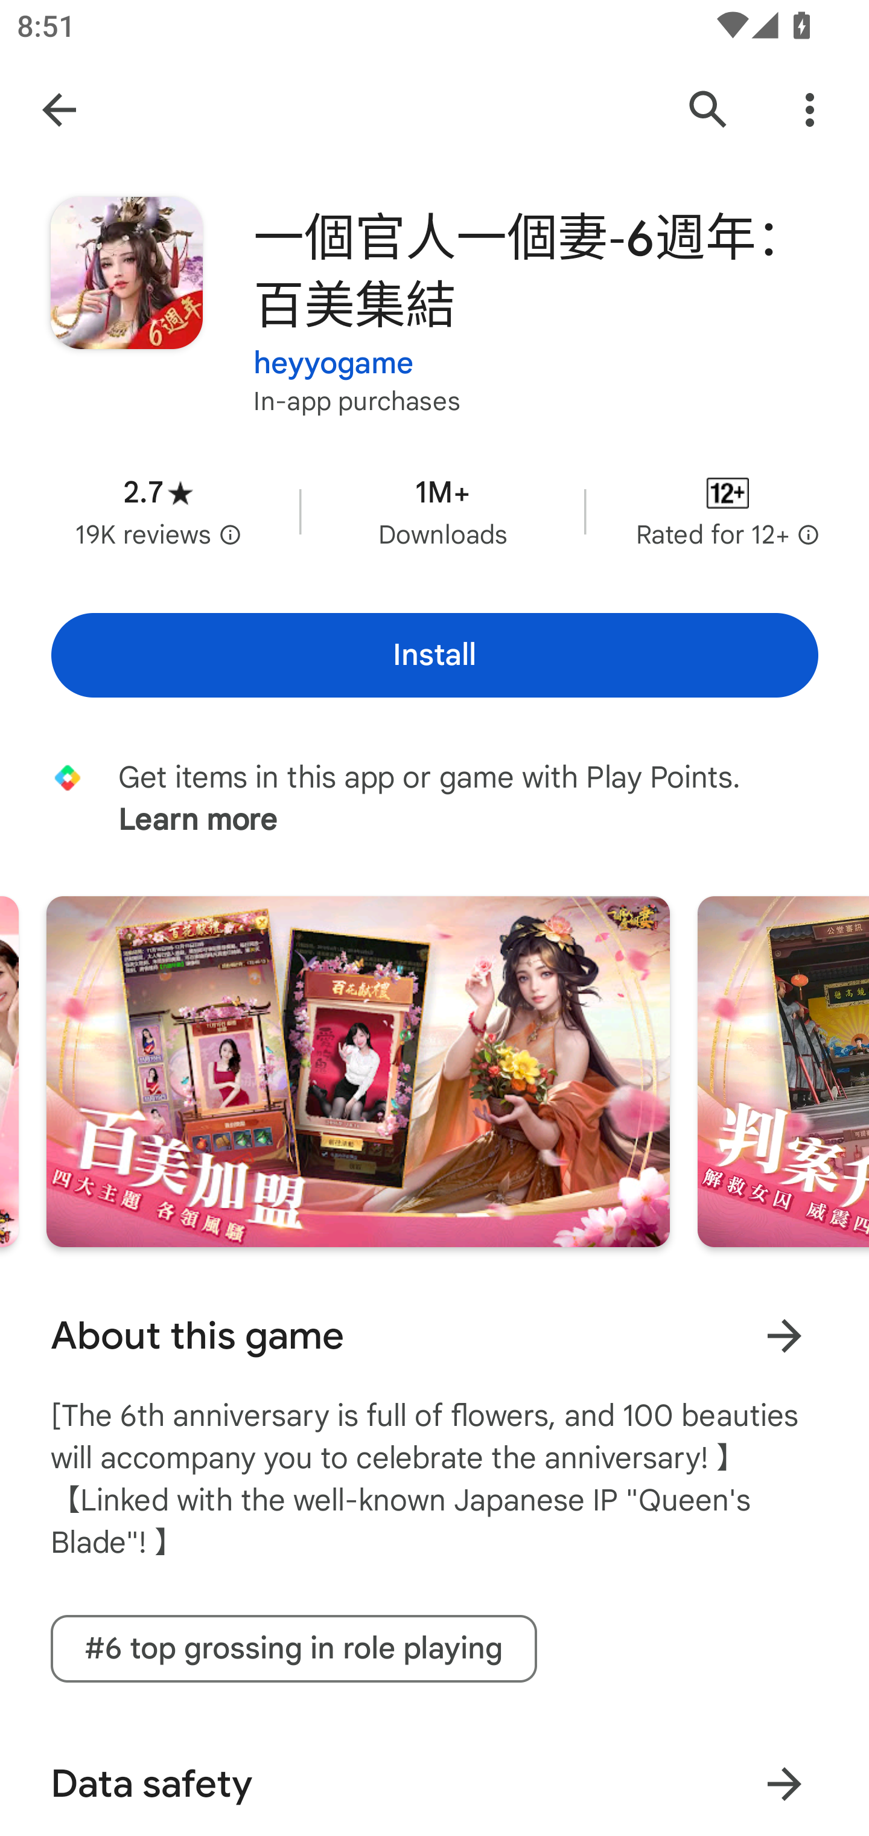 The height and width of the screenshot is (1836, 869). Describe the element at coordinates (358, 1071) in the screenshot. I see `Screenshot "2" of "5"` at that location.